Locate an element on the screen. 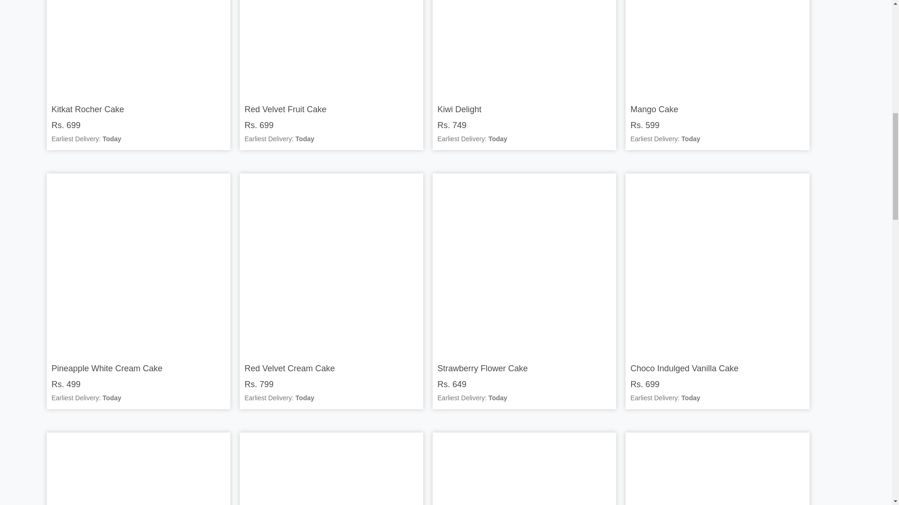 This screenshot has width=899, height=505. Send Kitkat Rocher Cake Online is located at coordinates (138, 47).